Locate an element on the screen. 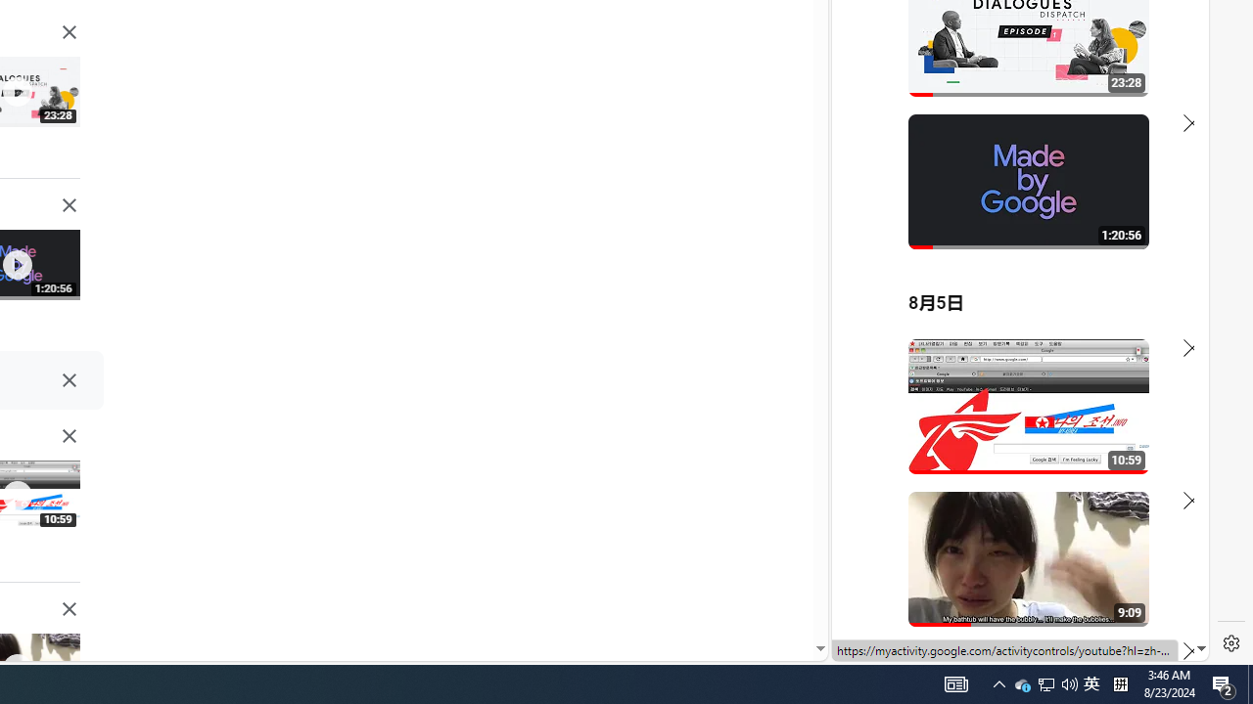 Image resolution: width=1253 pixels, height=704 pixels. YouTube is located at coordinates (1012, 422).